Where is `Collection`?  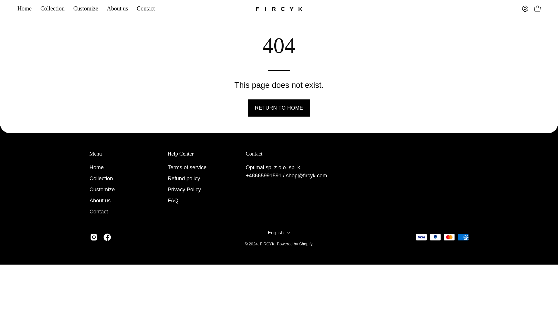
Collection is located at coordinates (101, 178).